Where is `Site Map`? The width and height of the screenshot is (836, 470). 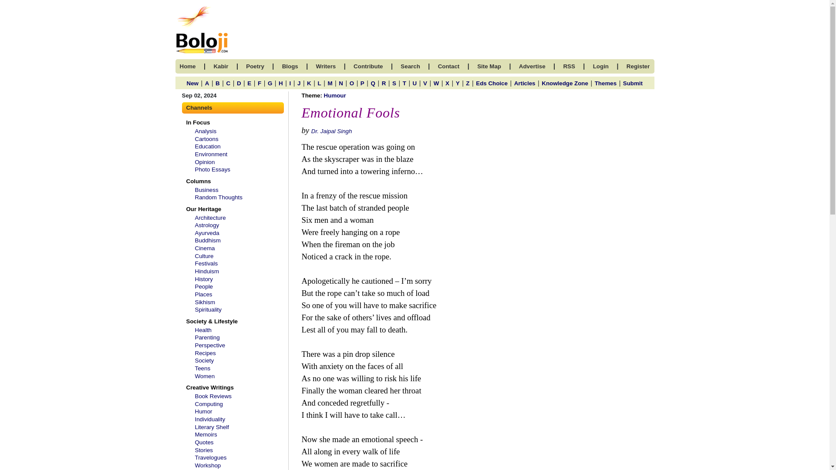
Site Map is located at coordinates (489, 66).